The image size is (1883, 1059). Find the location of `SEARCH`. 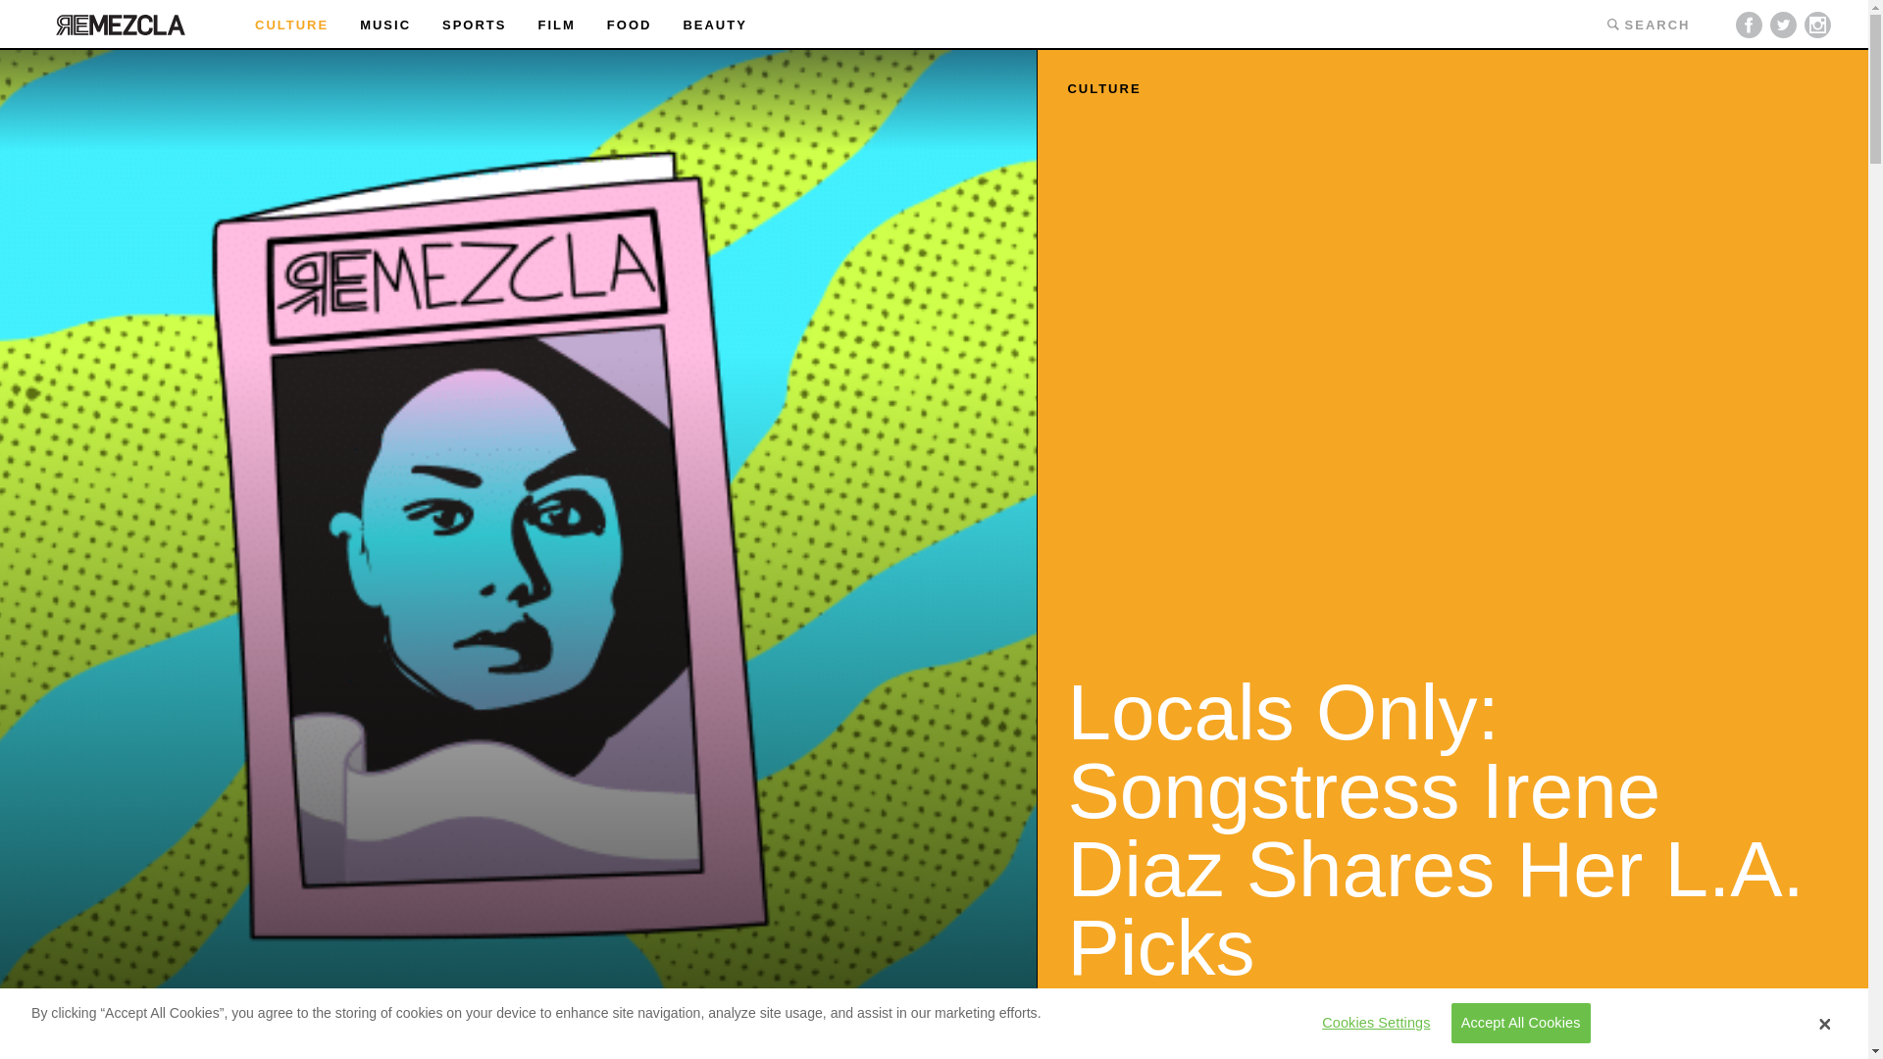

SEARCH is located at coordinates (1648, 24).